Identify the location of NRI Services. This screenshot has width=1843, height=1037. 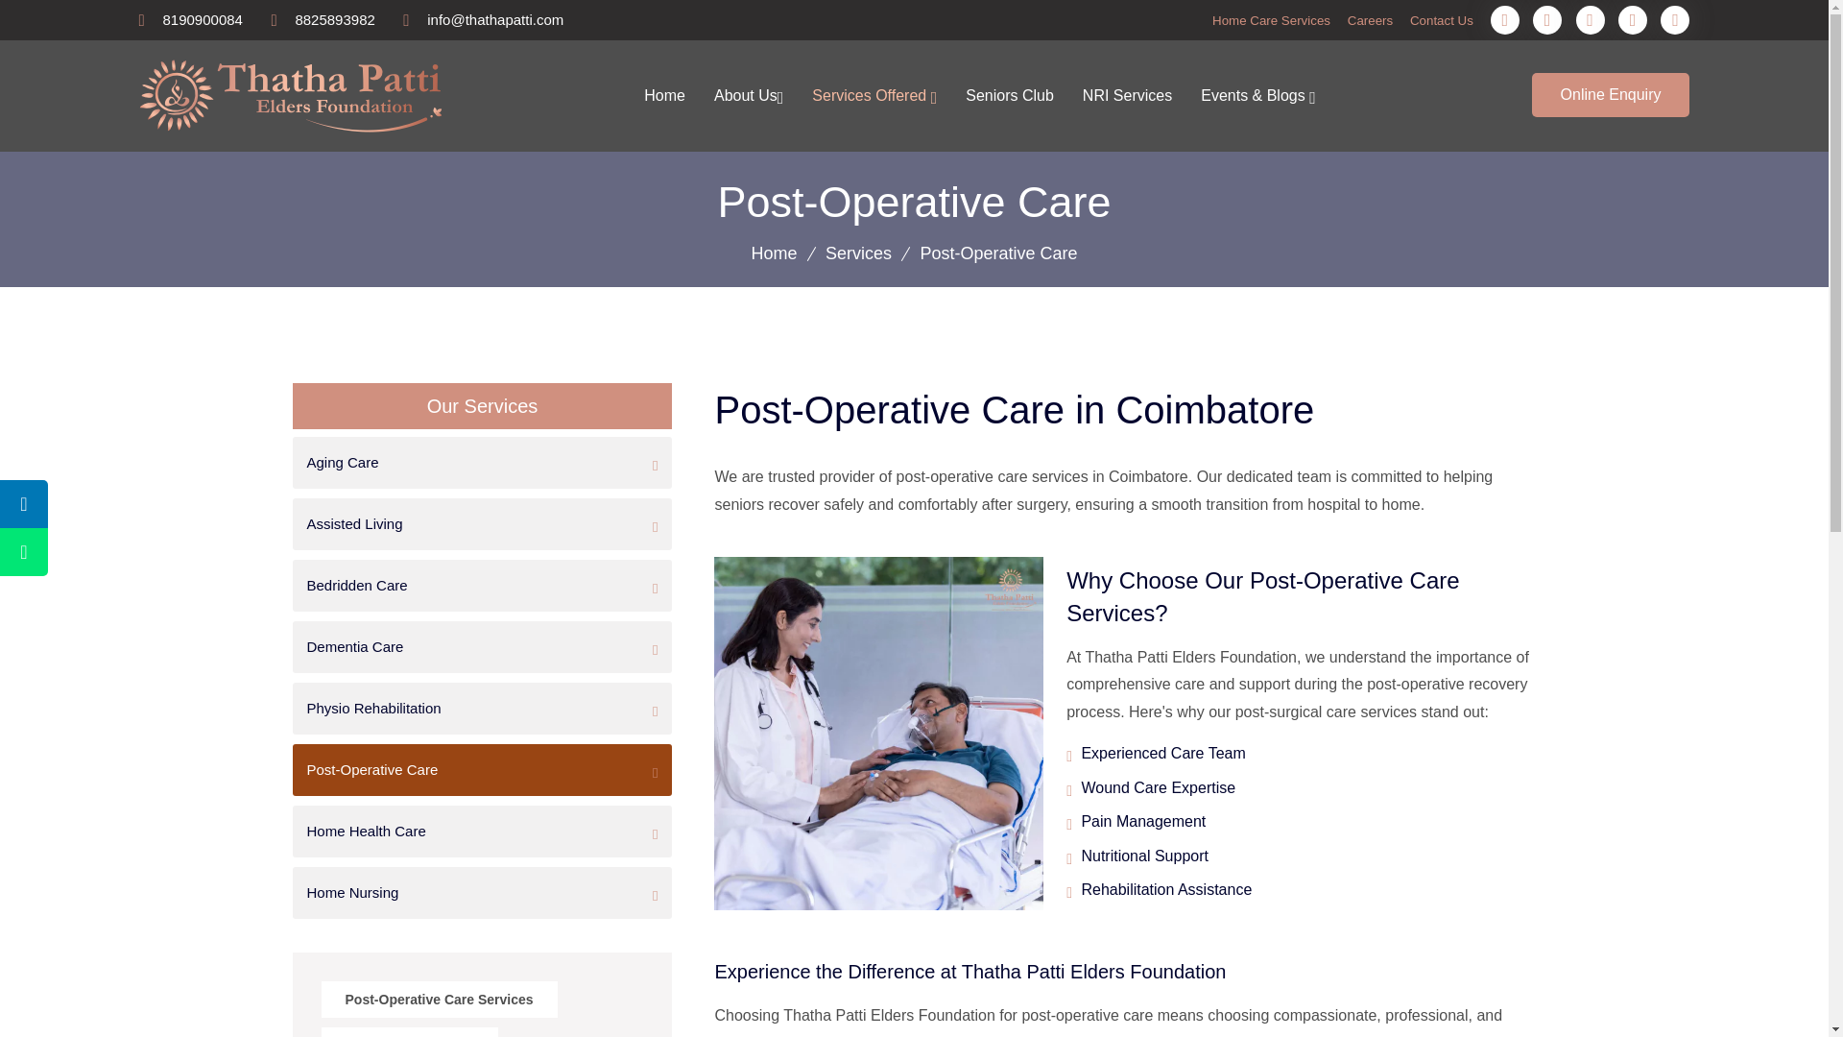
(1127, 96).